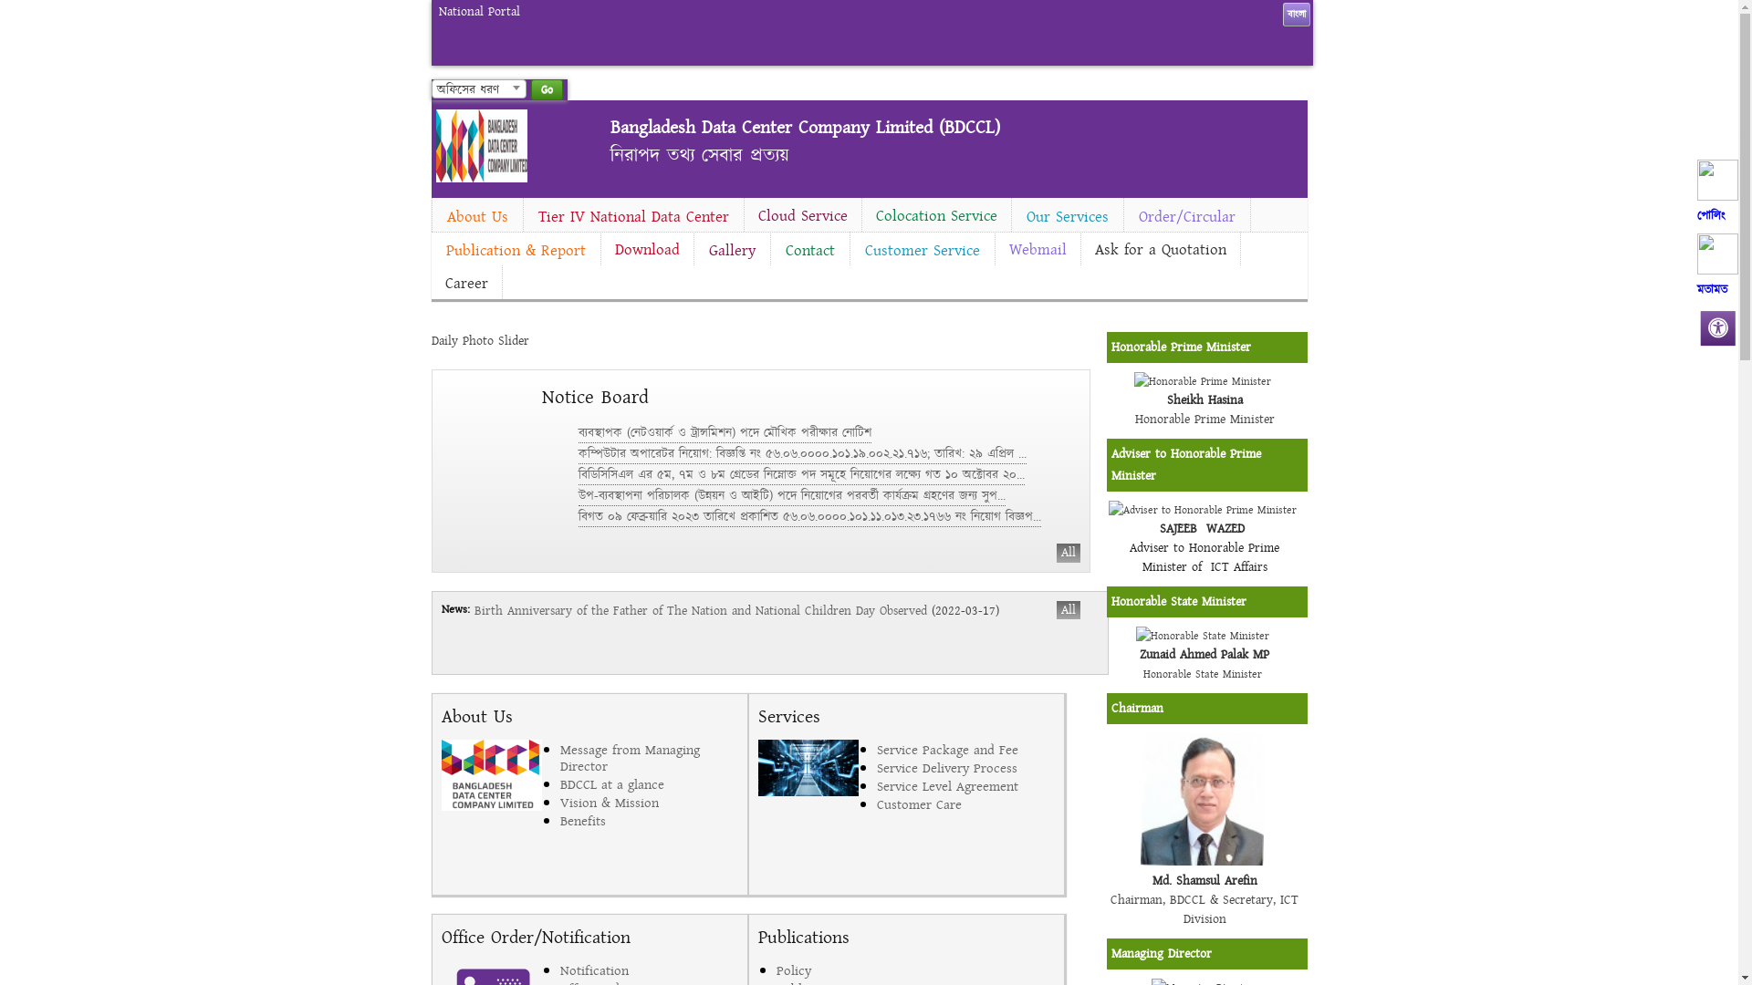 This screenshot has height=985, width=1752. What do you see at coordinates (809, 251) in the screenshot?
I see `Contact` at bounding box center [809, 251].